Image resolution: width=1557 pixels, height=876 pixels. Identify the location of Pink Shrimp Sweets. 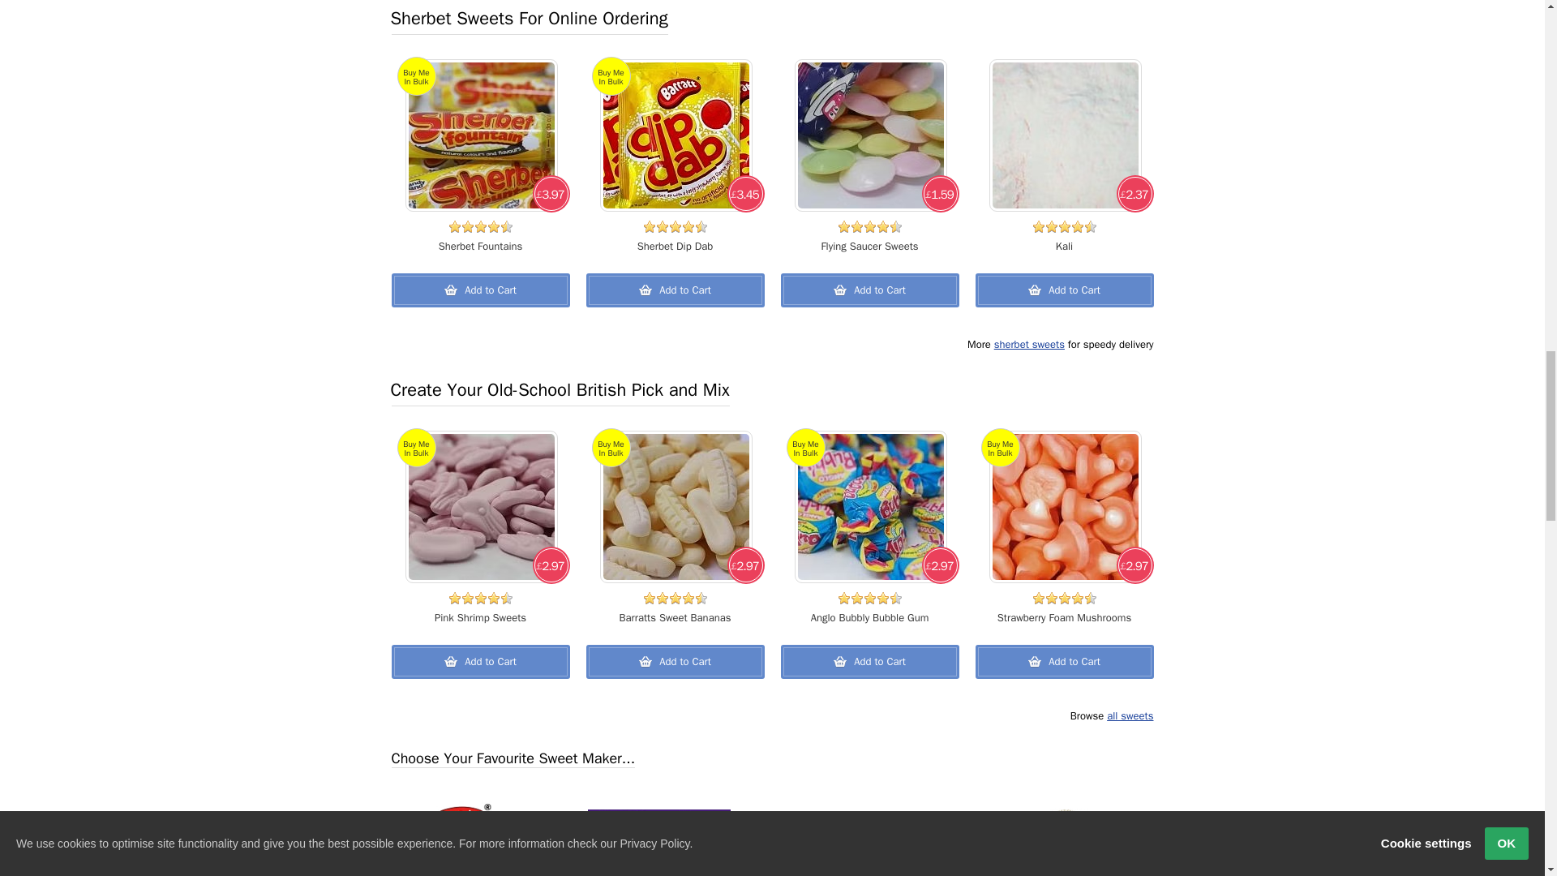
(481, 507).